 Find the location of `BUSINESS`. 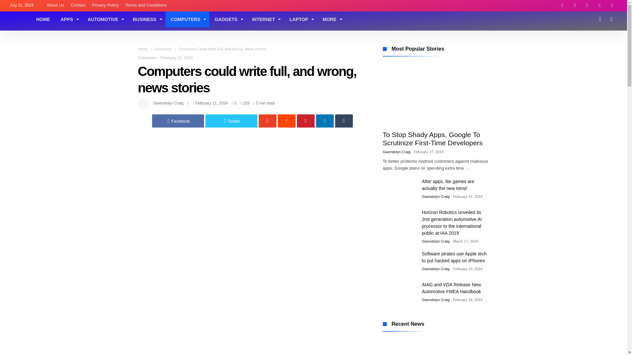

BUSINESS is located at coordinates (146, 19).